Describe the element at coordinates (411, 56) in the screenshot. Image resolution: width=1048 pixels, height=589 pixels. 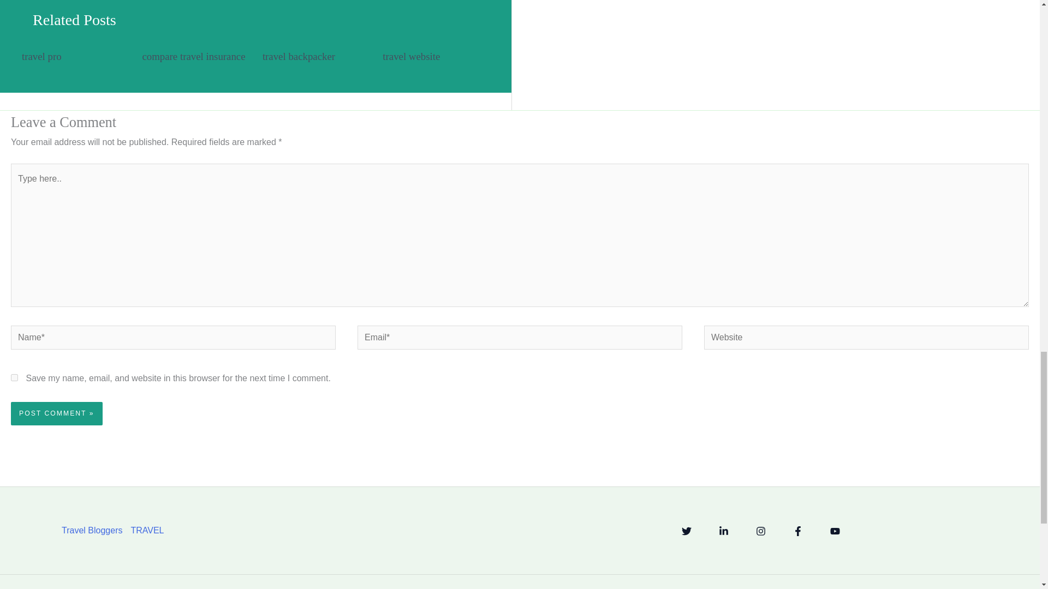
I see `travel website` at that location.